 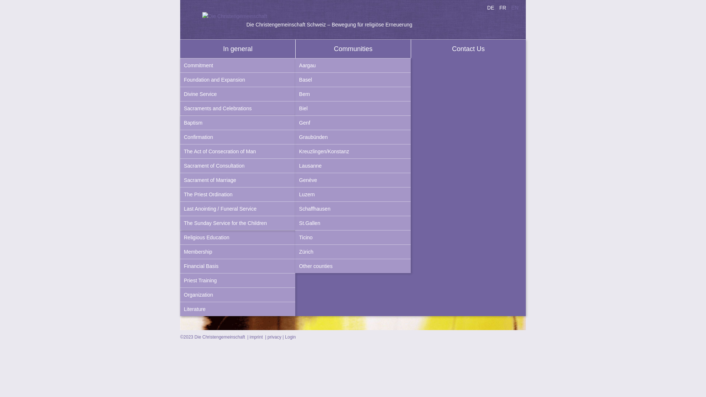 I want to click on Schaffhausen, so click(x=353, y=209).